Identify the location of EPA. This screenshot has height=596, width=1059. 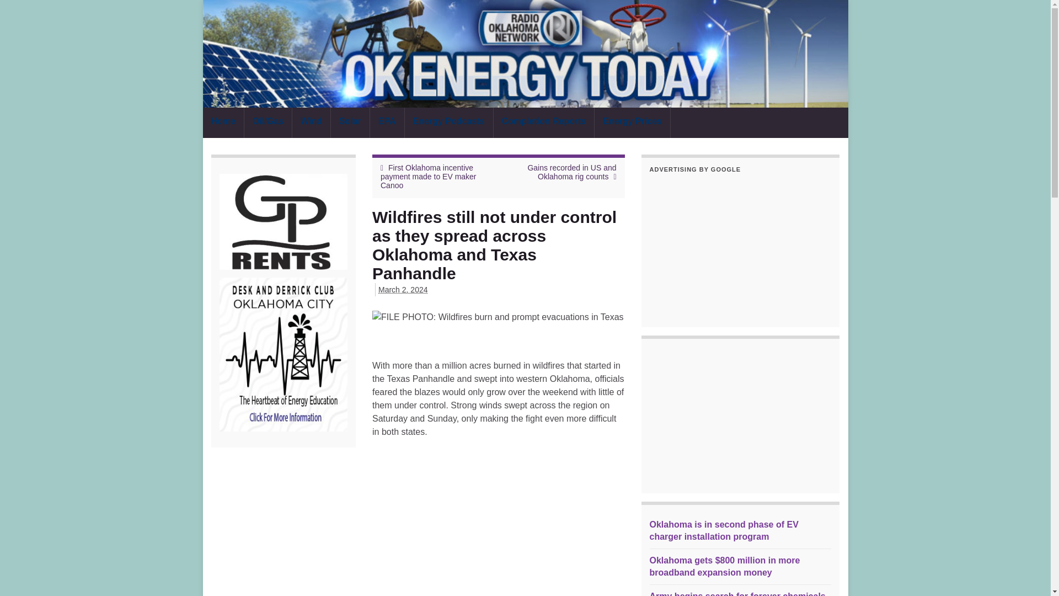
(387, 123).